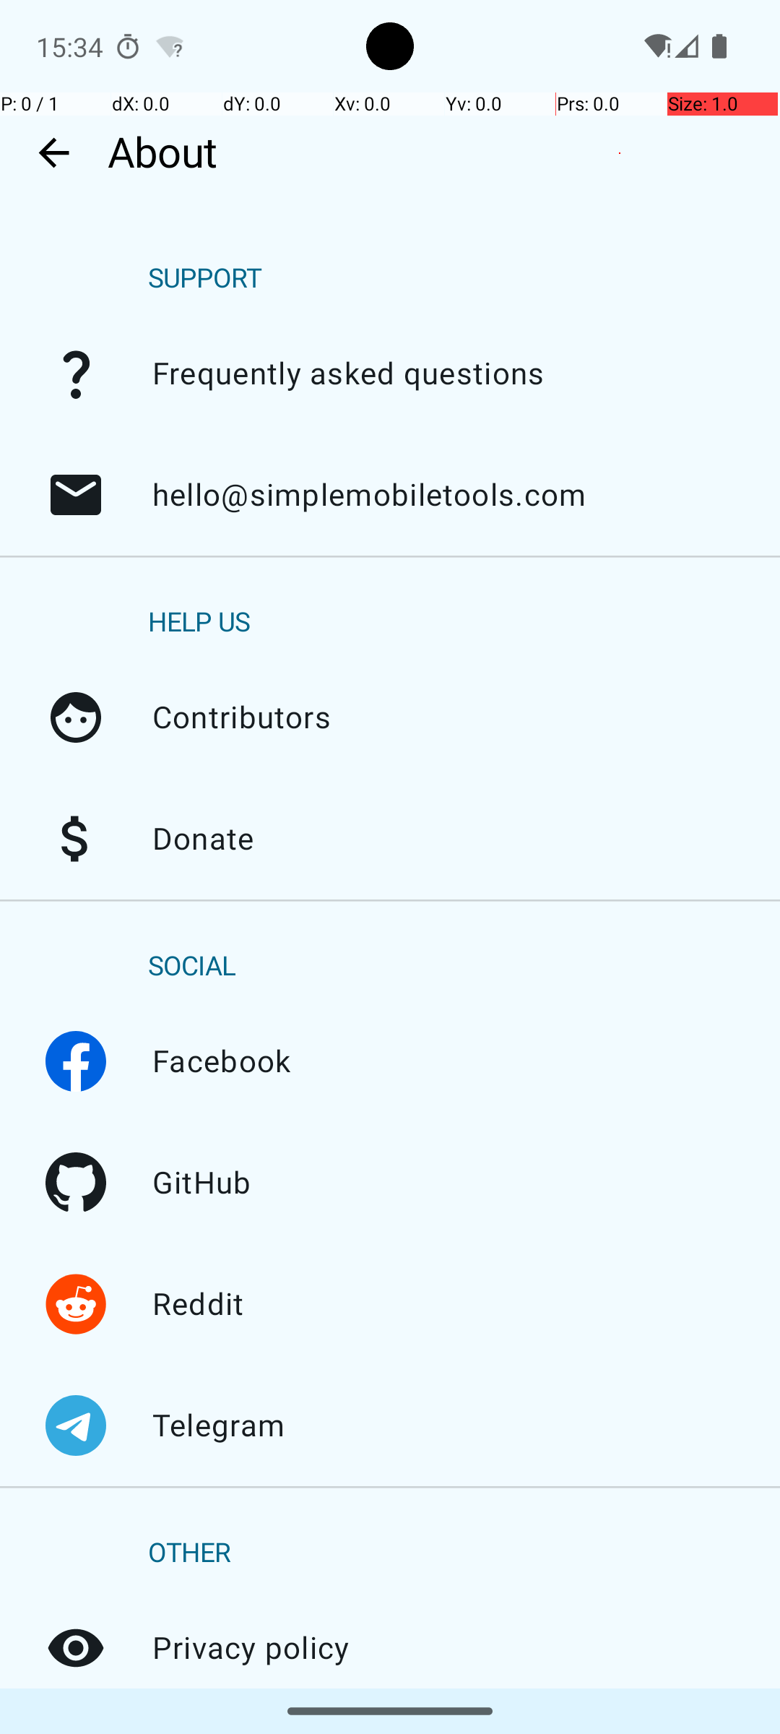 This screenshot has height=1734, width=780. I want to click on HELP US, so click(199, 622).